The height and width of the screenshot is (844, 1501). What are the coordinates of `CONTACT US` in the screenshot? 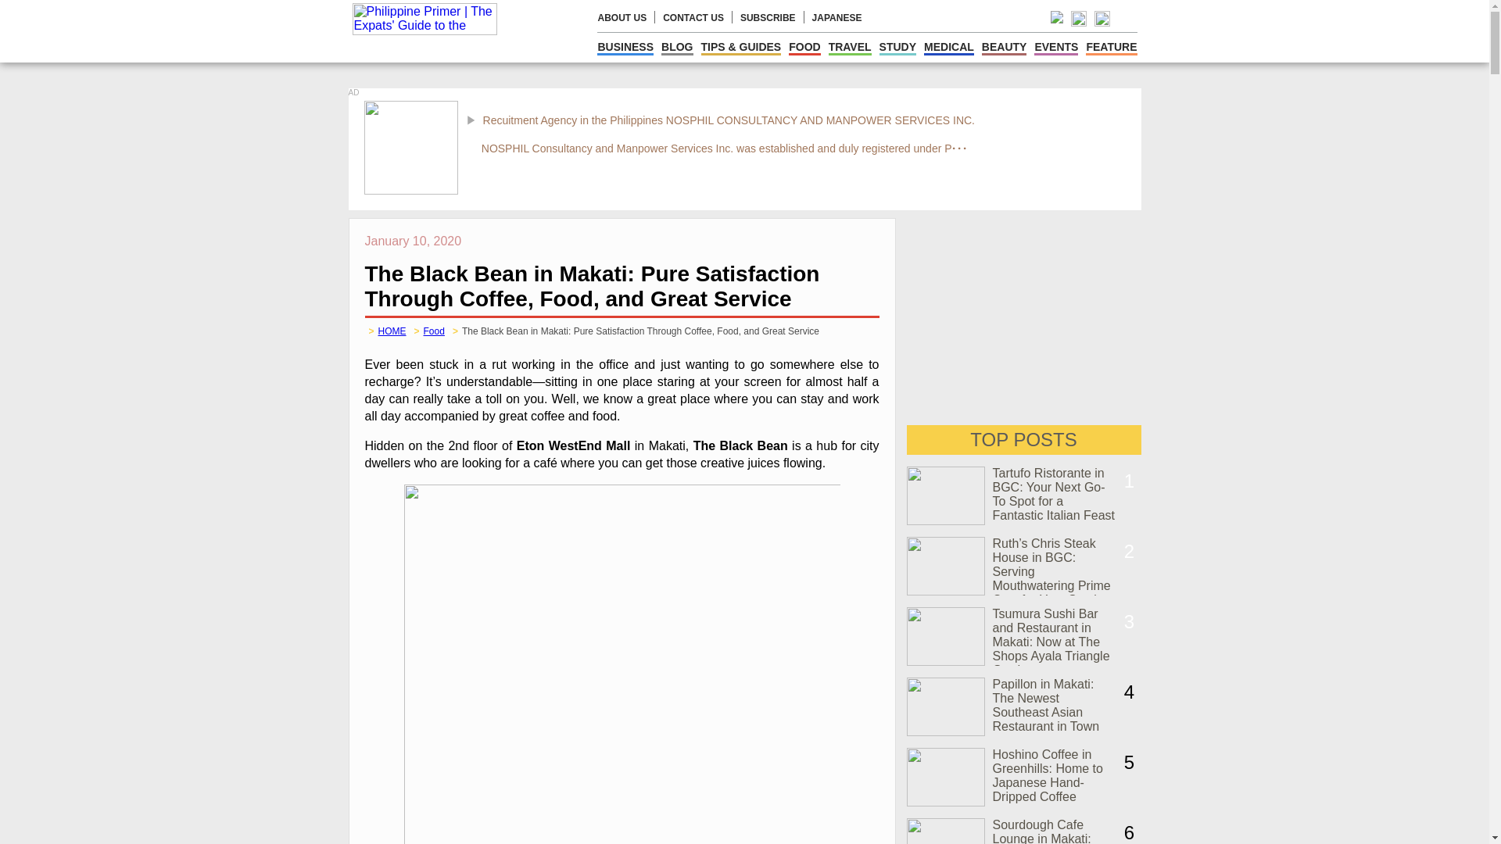 It's located at (693, 18).